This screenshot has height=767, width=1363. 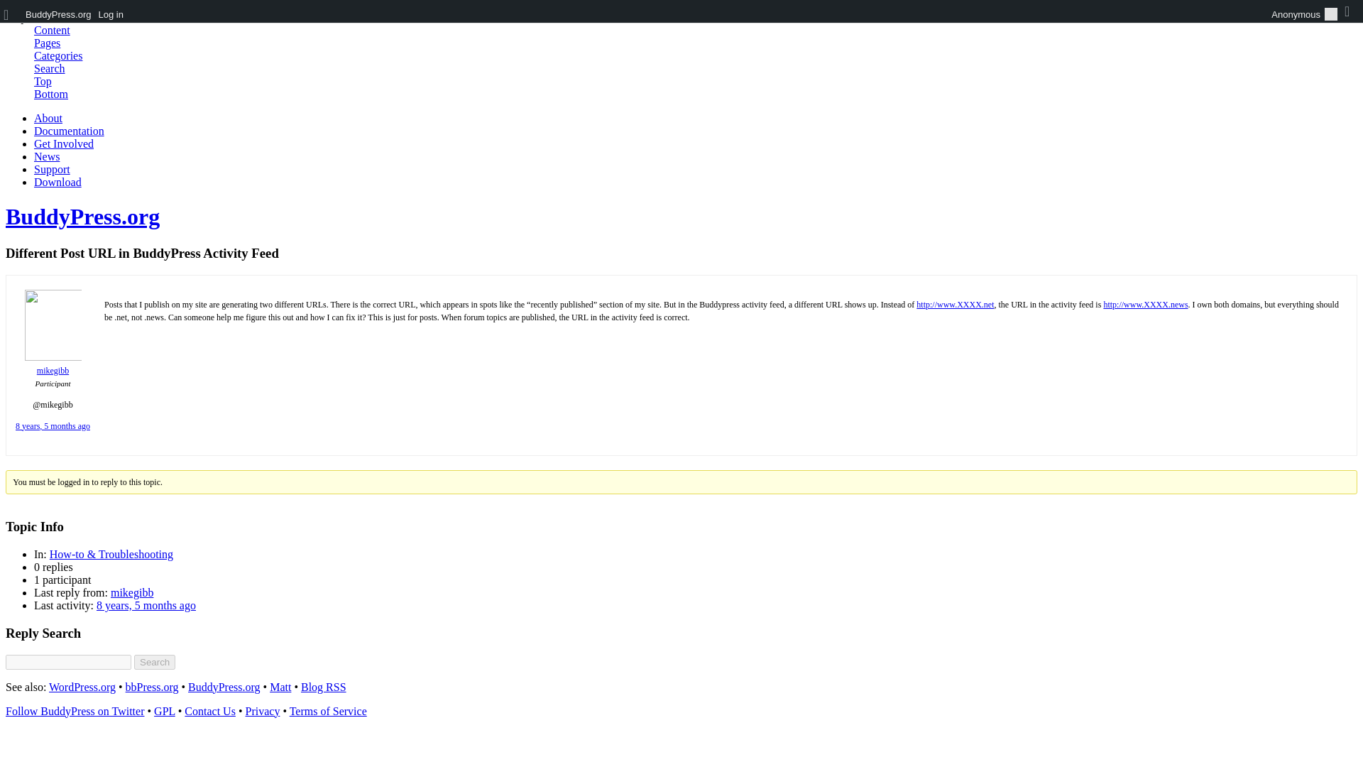 I want to click on BuddyPress.org, so click(x=224, y=687).